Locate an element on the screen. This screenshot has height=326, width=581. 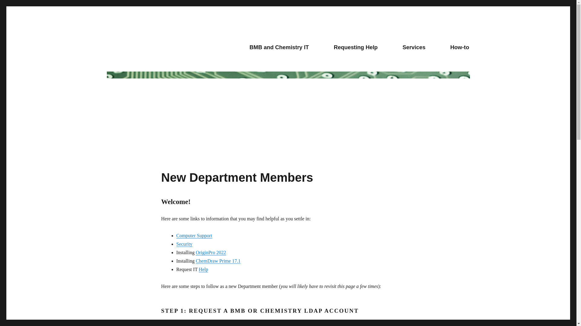
How-to is located at coordinates (460, 47).